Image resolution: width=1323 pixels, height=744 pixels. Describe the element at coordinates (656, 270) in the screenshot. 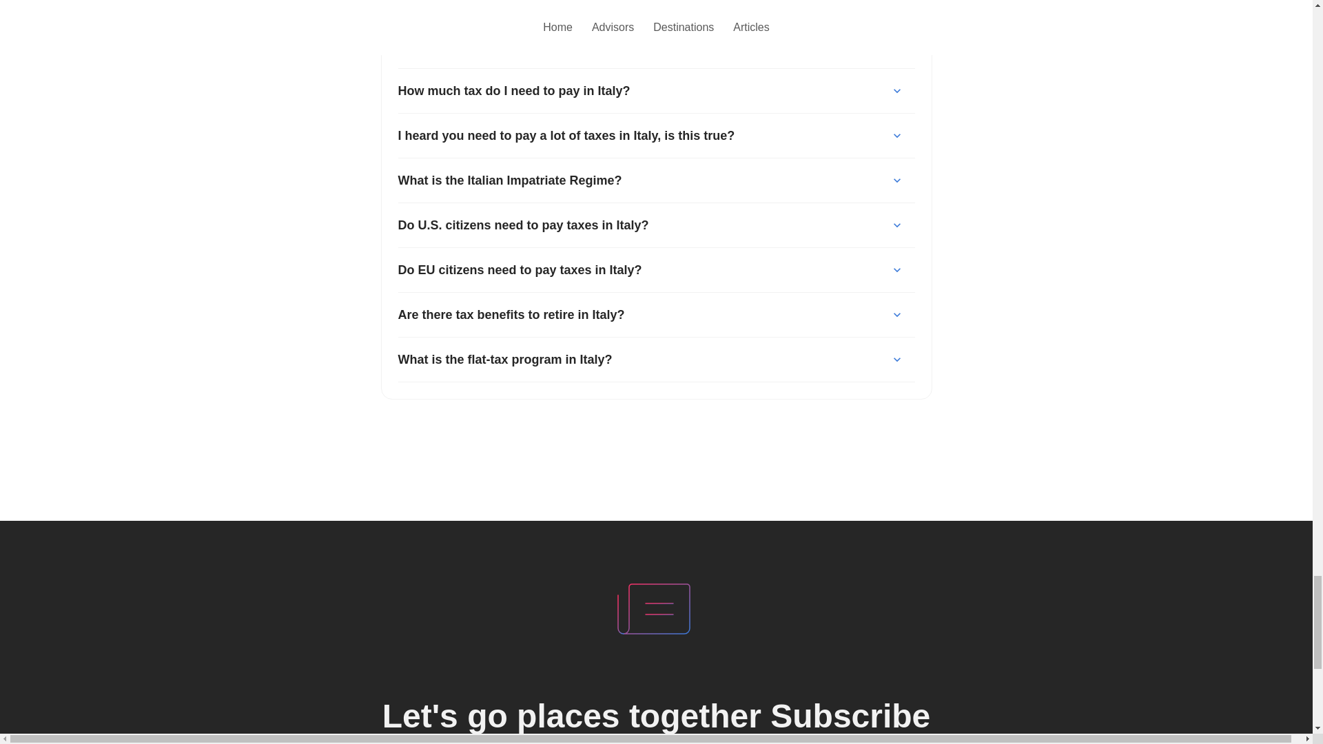

I see `Do EU citizens need to pay taxes in Italy?` at that location.